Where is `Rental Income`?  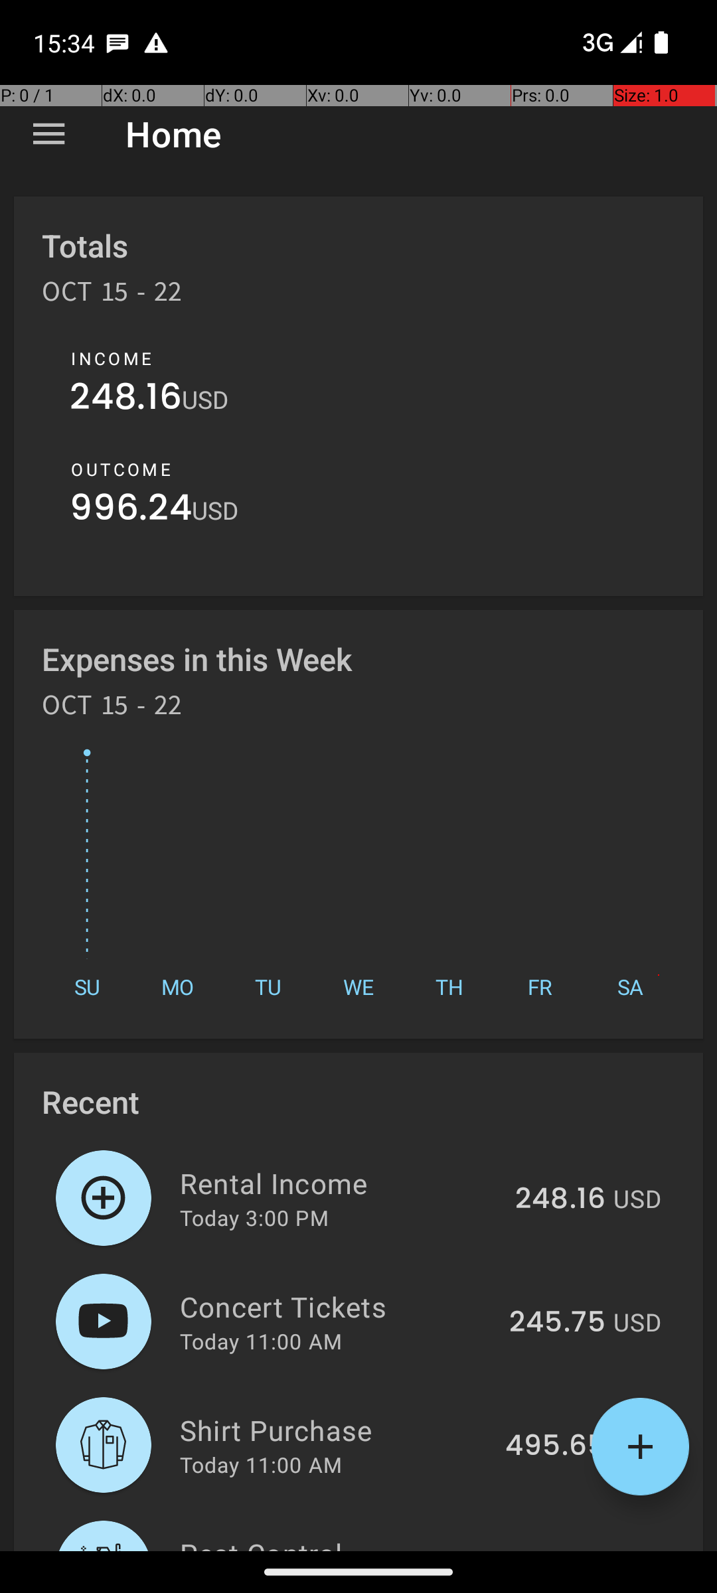
Rental Income is located at coordinates (340, 1183).